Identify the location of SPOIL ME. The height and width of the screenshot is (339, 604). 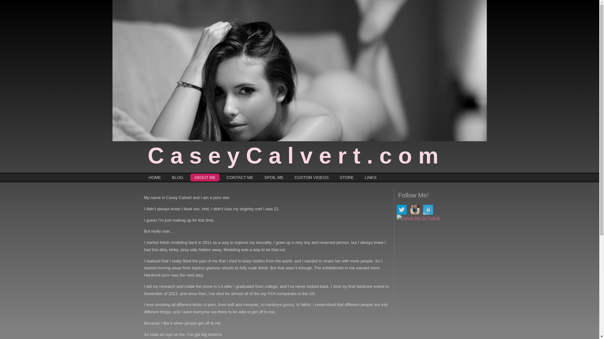
(274, 177).